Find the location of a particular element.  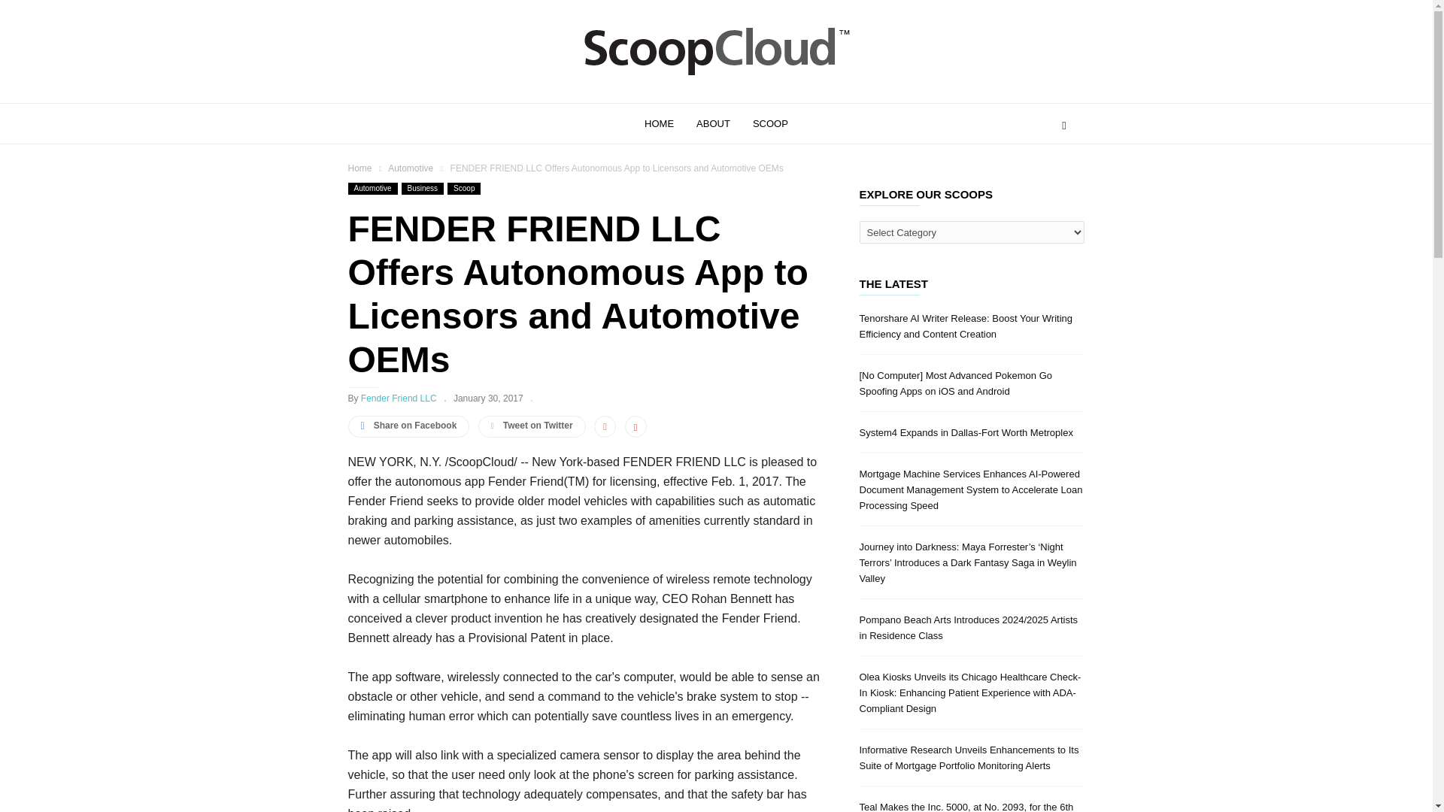

View all posts in Automotive is located at coordinates (412, 168).